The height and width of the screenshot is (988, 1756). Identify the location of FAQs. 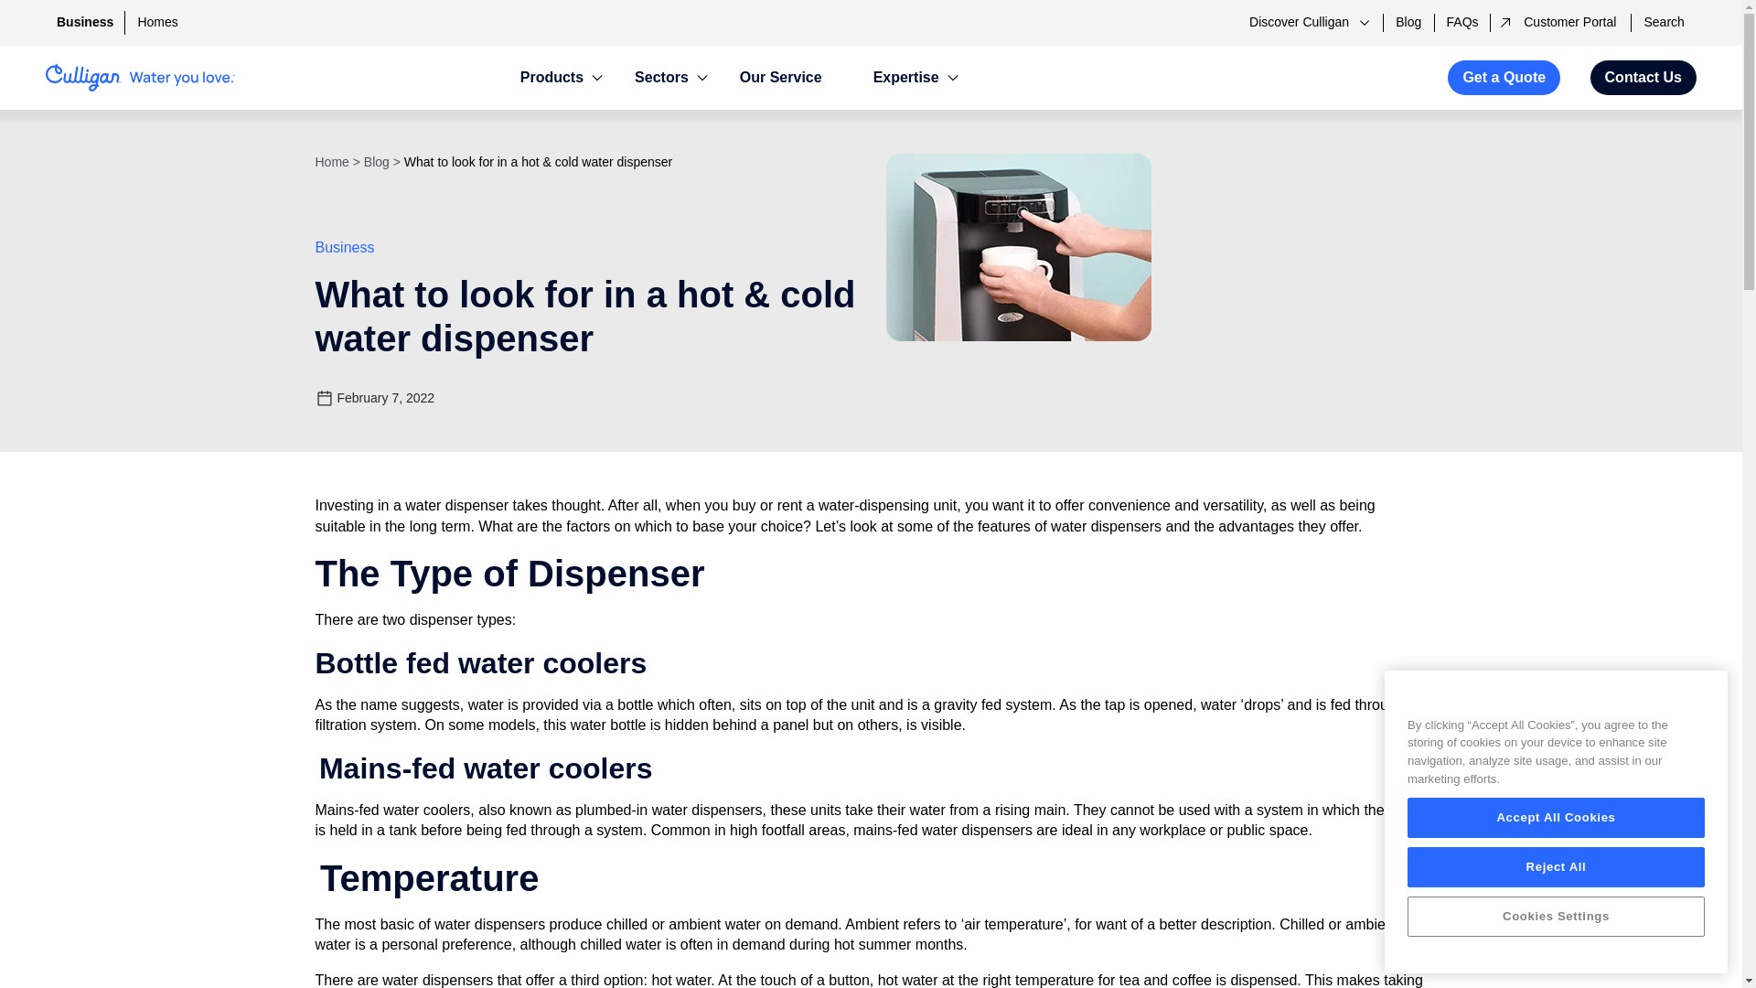
(1462, 22).